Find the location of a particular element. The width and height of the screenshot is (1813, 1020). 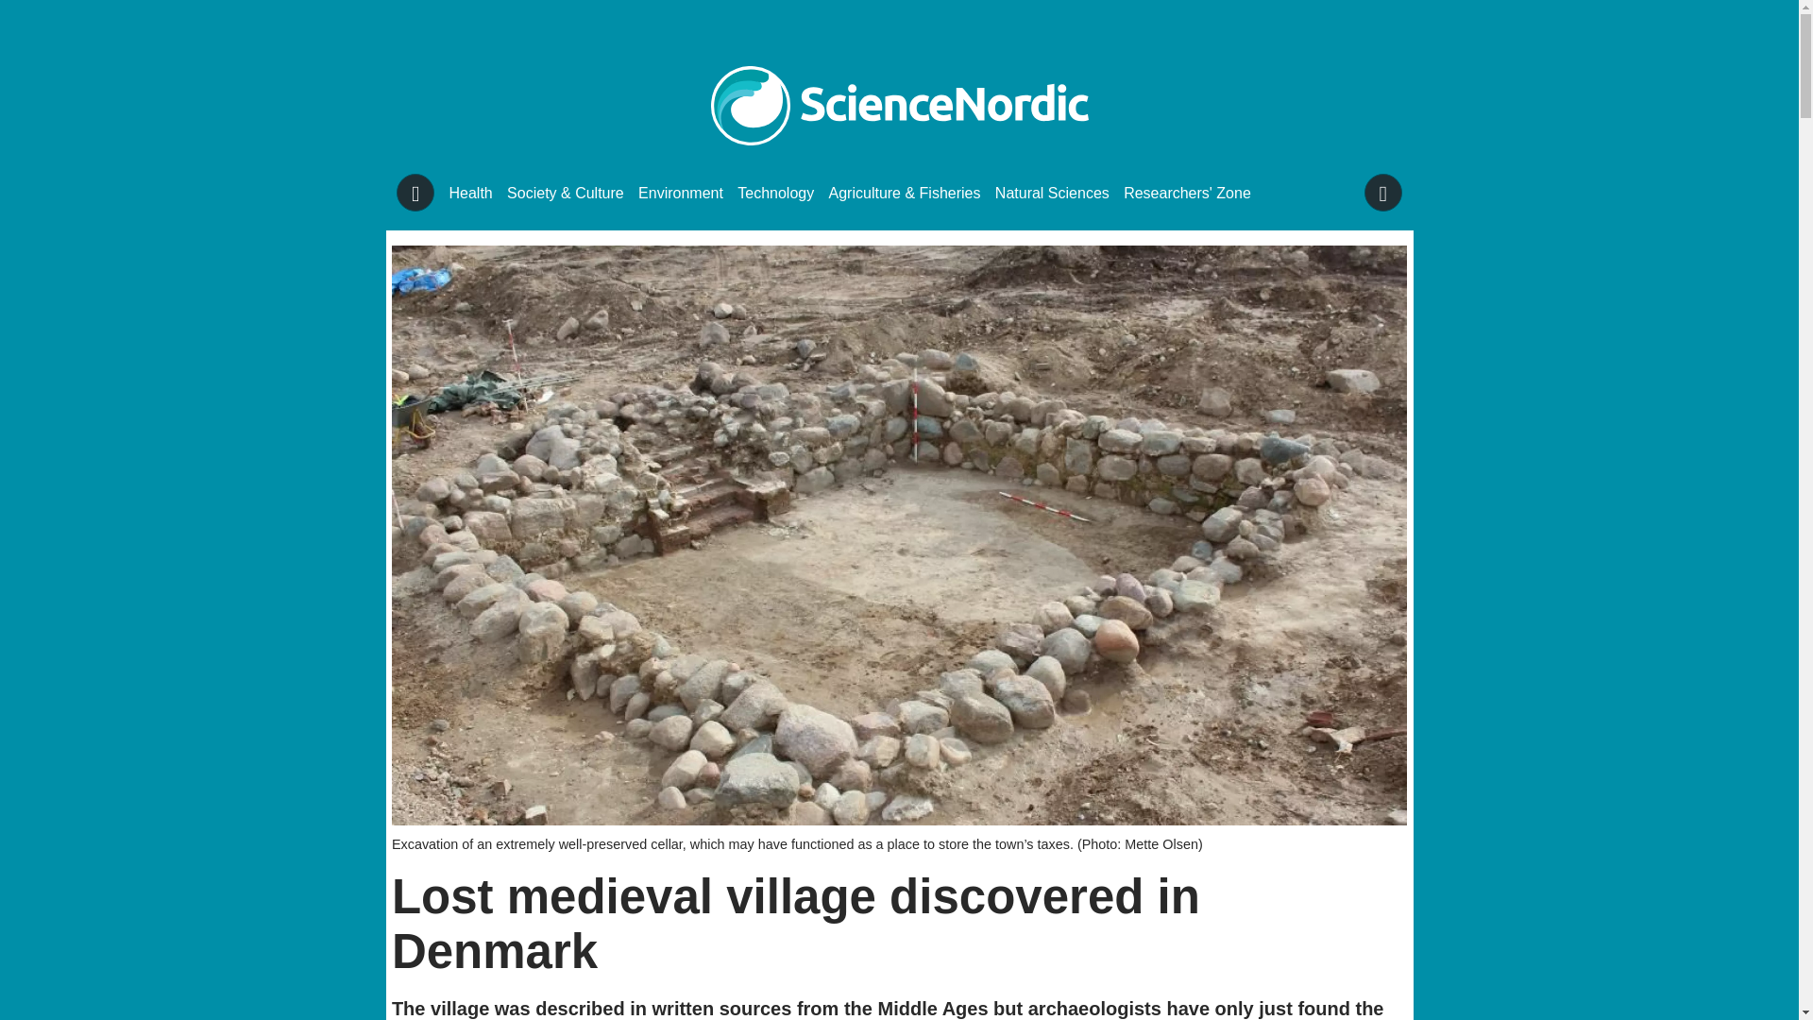

Health is located at coordinates (471, 193).